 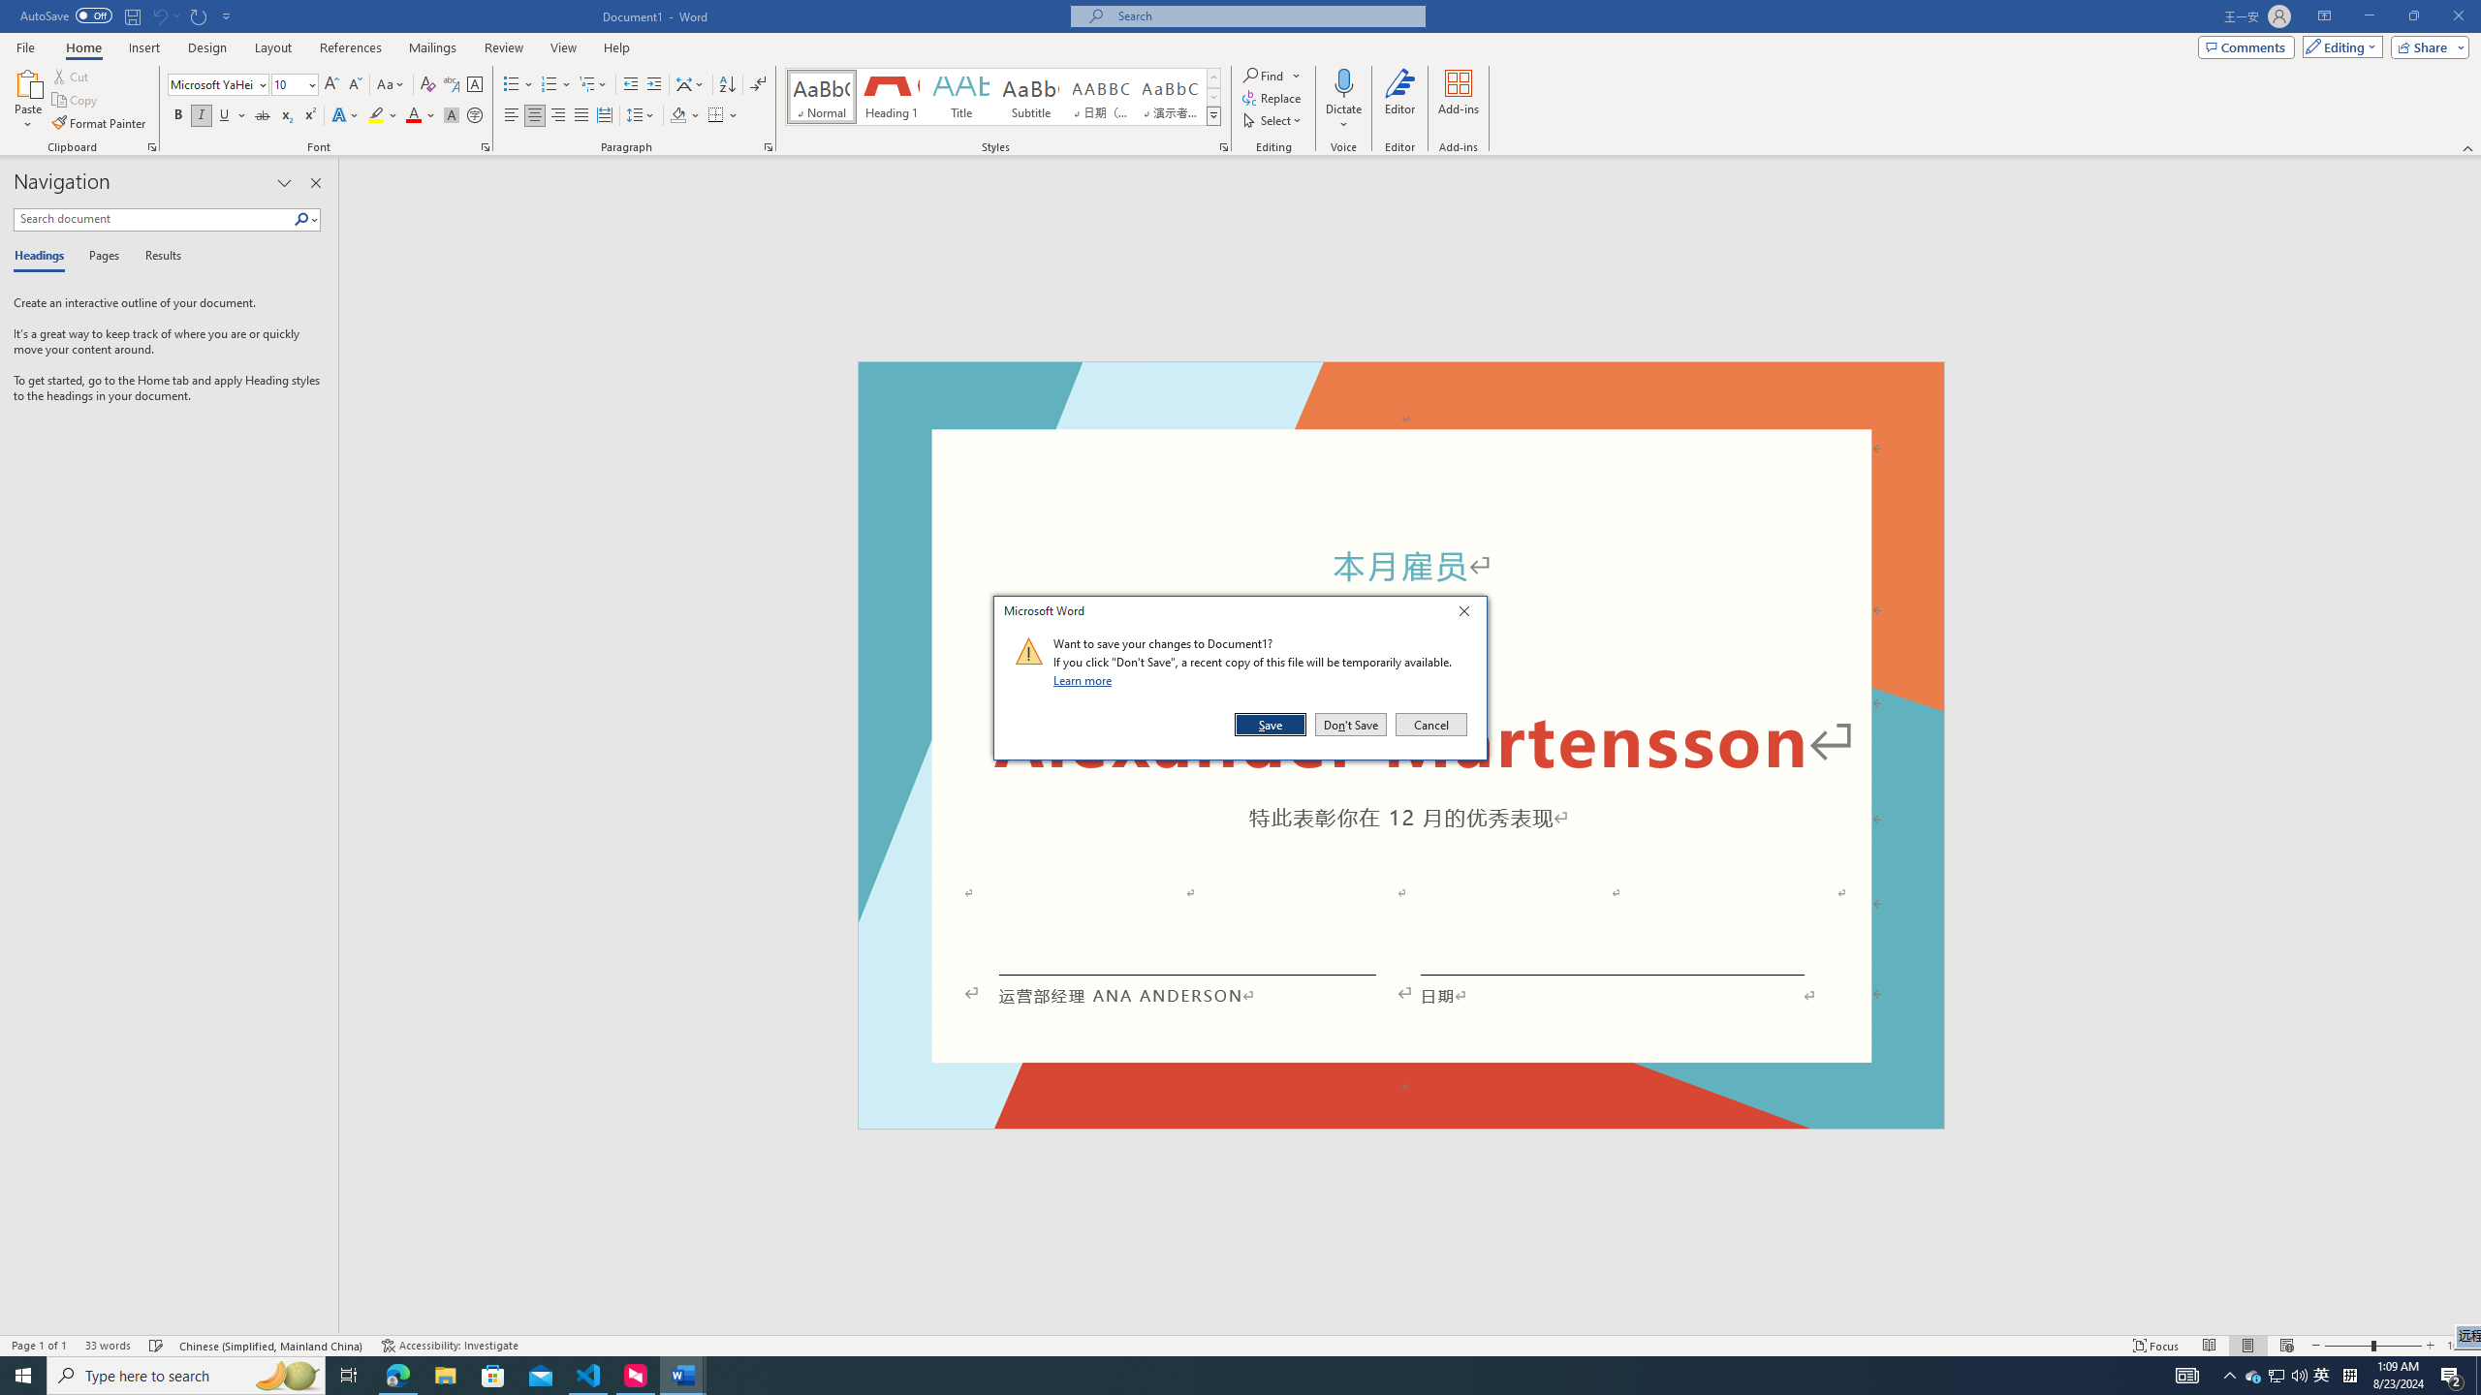 I want to click on AutomationID: 4105, so click(x=2186, y=1376).